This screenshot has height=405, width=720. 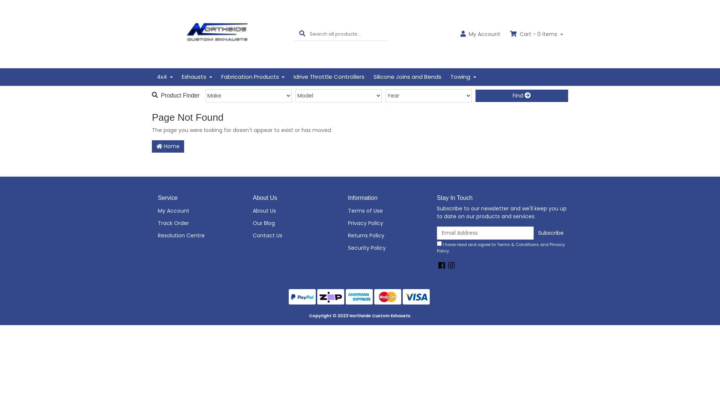 I want to click on Instagram, so click(x=451, y=265).